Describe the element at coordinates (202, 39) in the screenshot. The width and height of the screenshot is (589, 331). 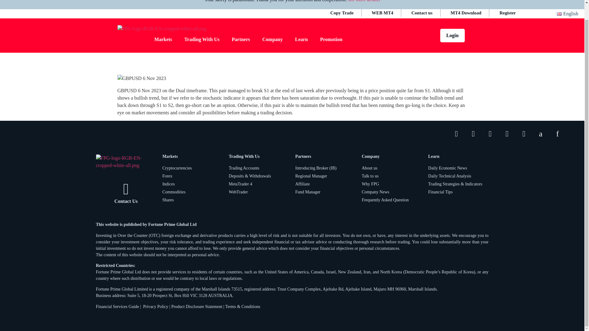
I see `Trading With Us` at that location.